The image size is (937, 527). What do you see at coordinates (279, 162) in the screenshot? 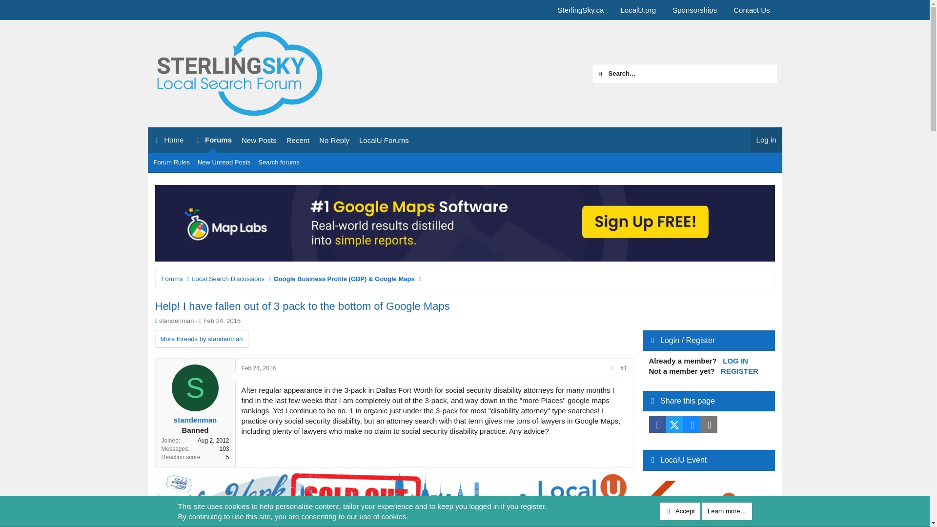
I see `Recent` at bounding box center [279, 162].